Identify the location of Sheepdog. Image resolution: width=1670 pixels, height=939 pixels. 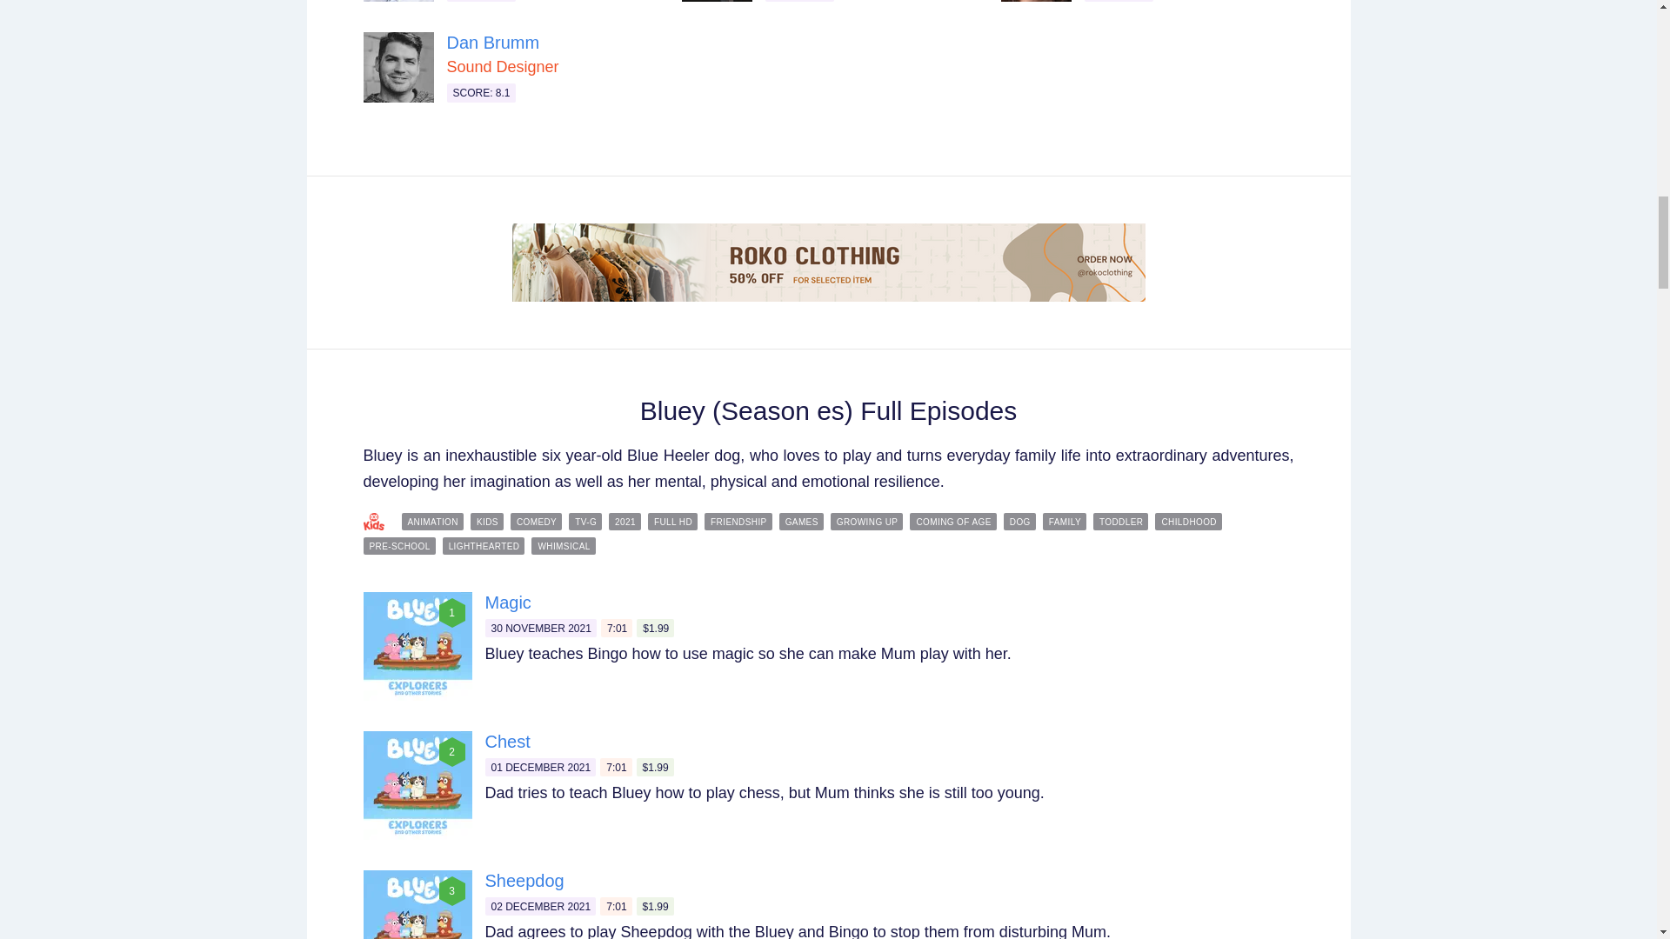
(524, 880).